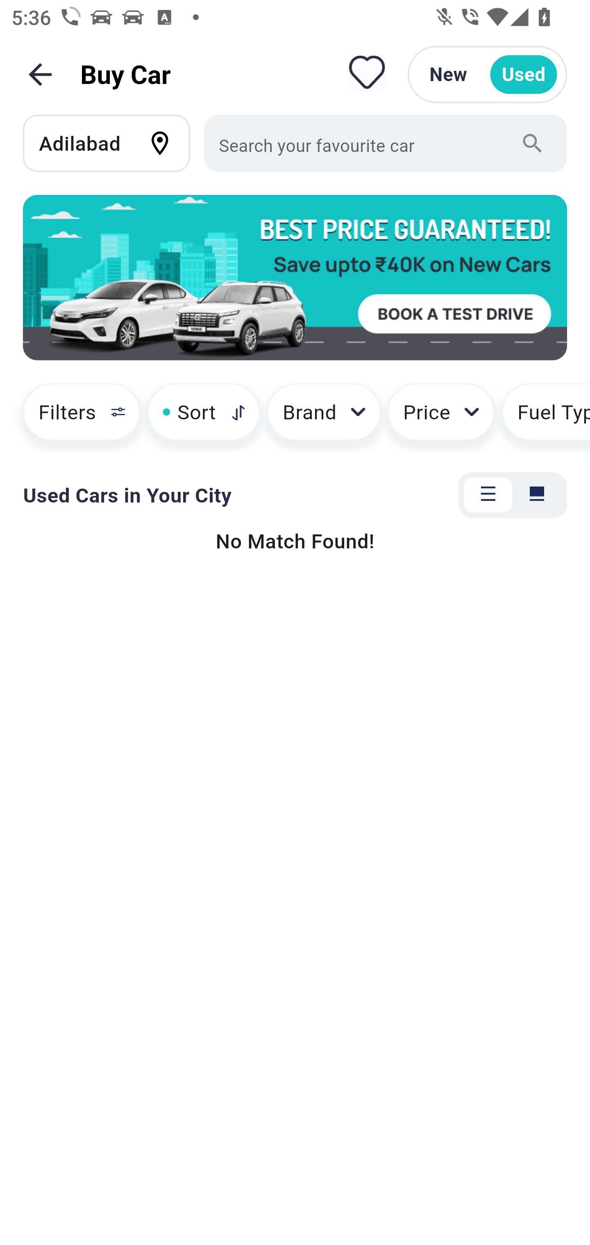 This screenshot has height=1245, width=590. I want to click on Adilabad, so click(114, 143).